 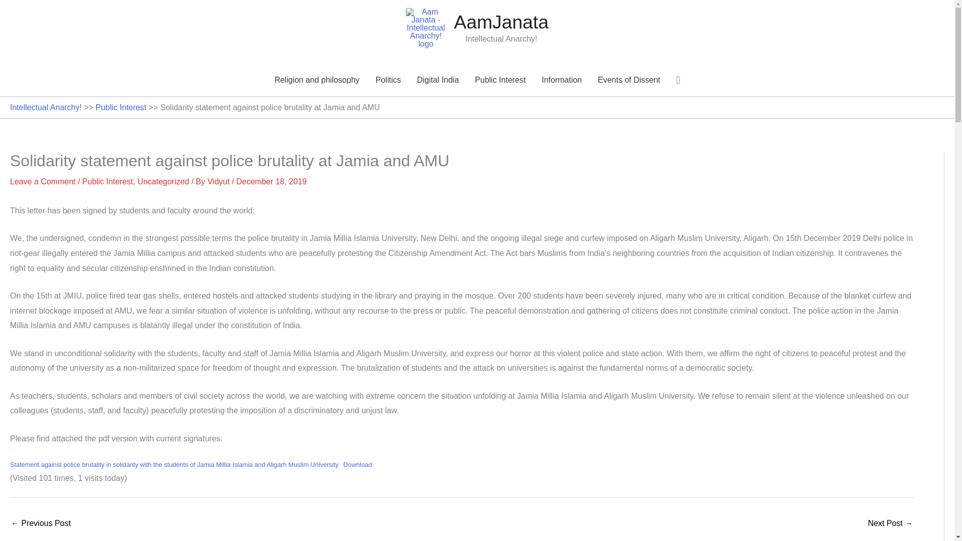 I want to click on AamJanata, so click(x=501, y=22).